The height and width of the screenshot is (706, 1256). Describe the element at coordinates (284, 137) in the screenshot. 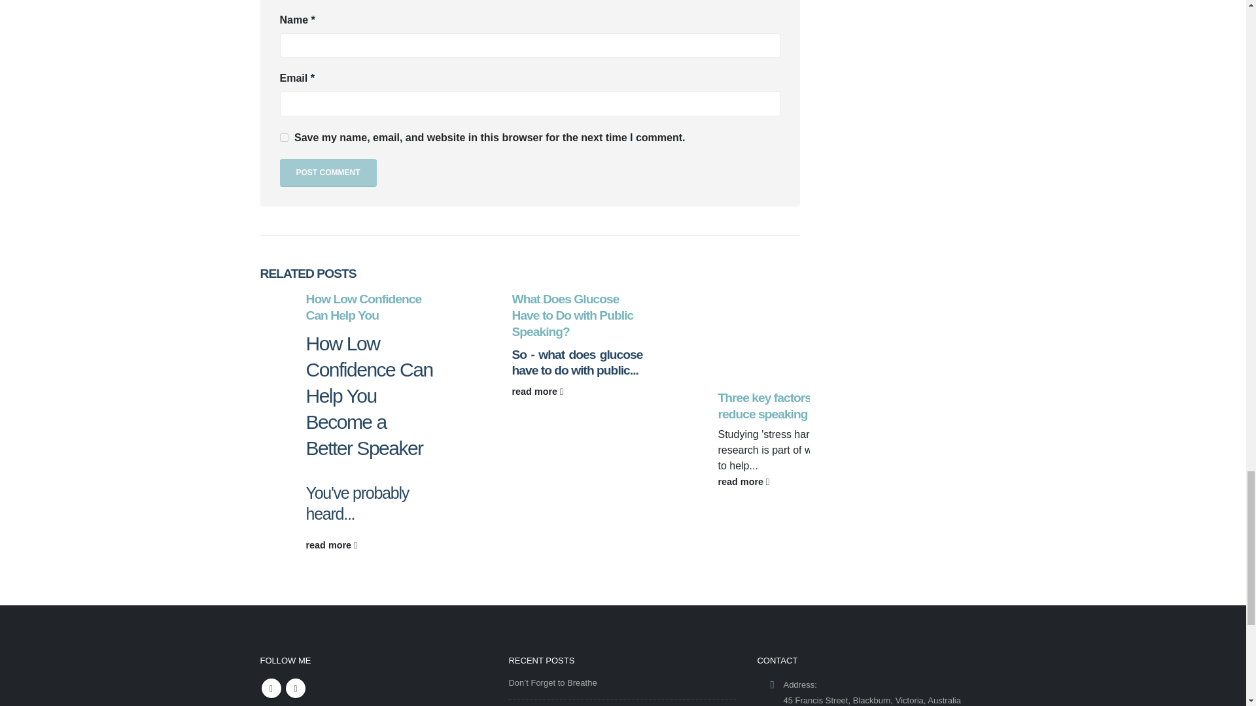

I see `yes` at that location.